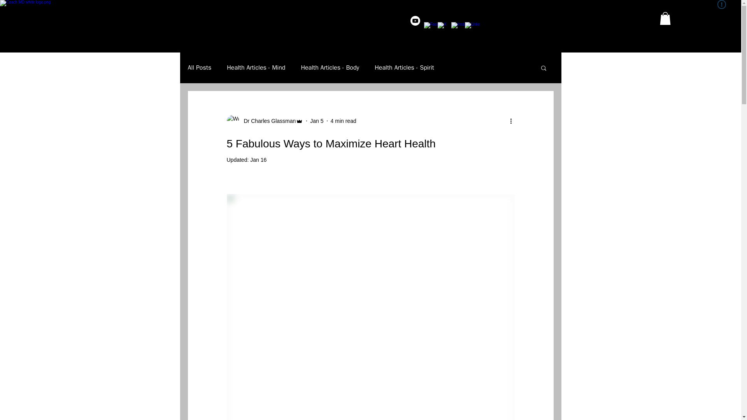 The height and width of the screenshot is (420, 747). I want to click on Health Articles - Body, so click(330, 68).